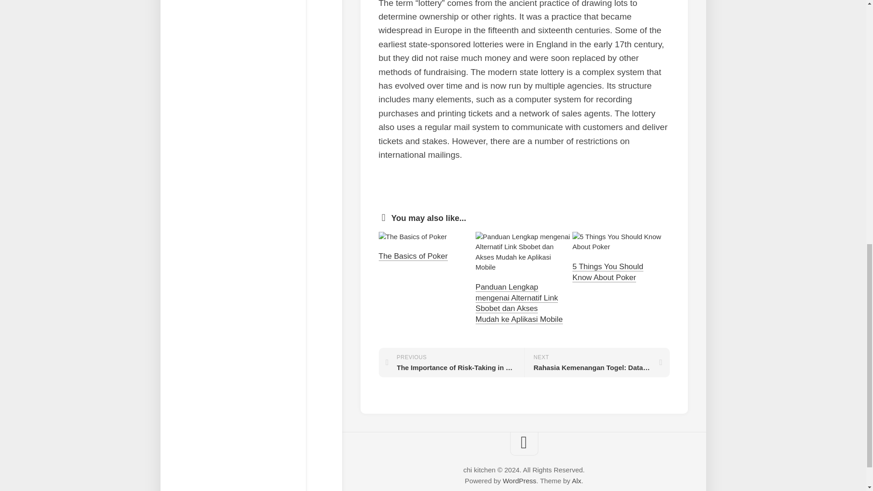  Describe the element at coordinates (412, 256) in the screenshot. I see `The Basics of Poker` at that location.